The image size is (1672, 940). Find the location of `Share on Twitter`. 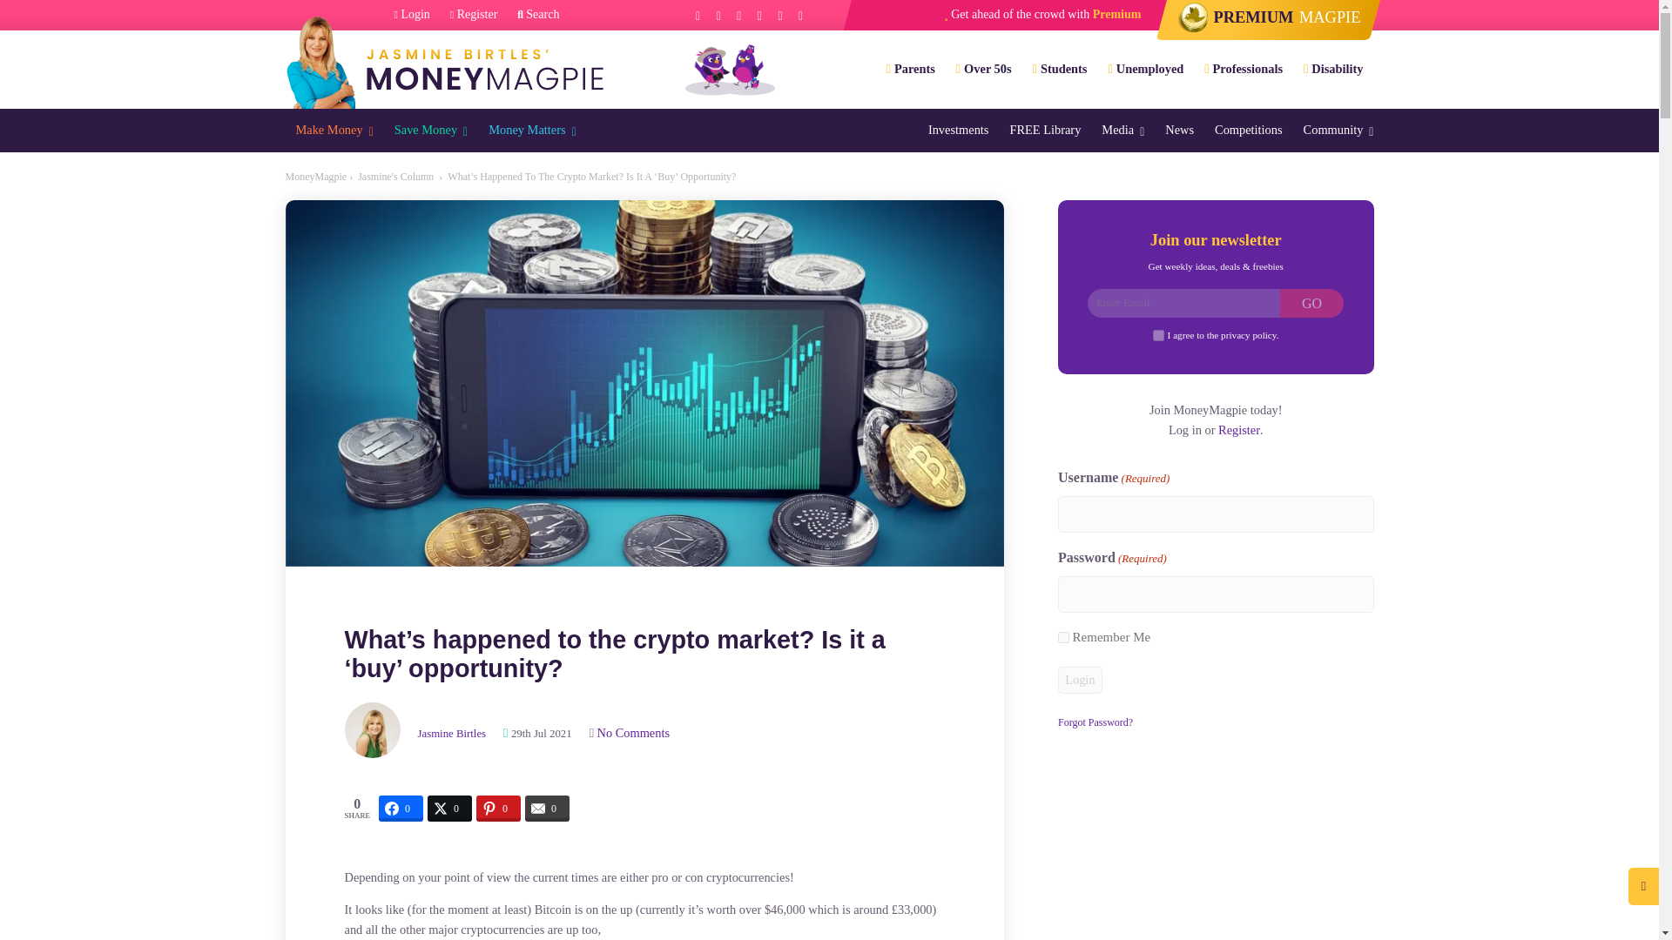

Share on Twitter is located at coordinates (449, 808).